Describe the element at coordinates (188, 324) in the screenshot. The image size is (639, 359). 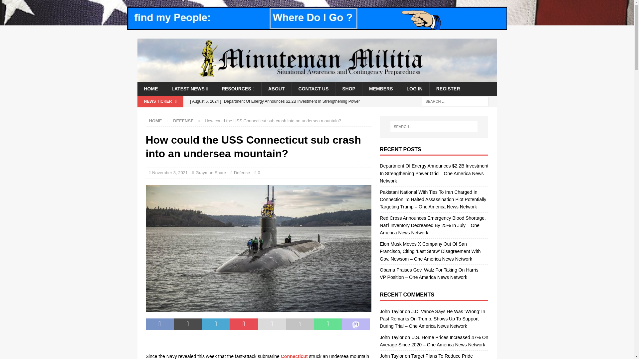
I see `Tweet This Post` at that location.